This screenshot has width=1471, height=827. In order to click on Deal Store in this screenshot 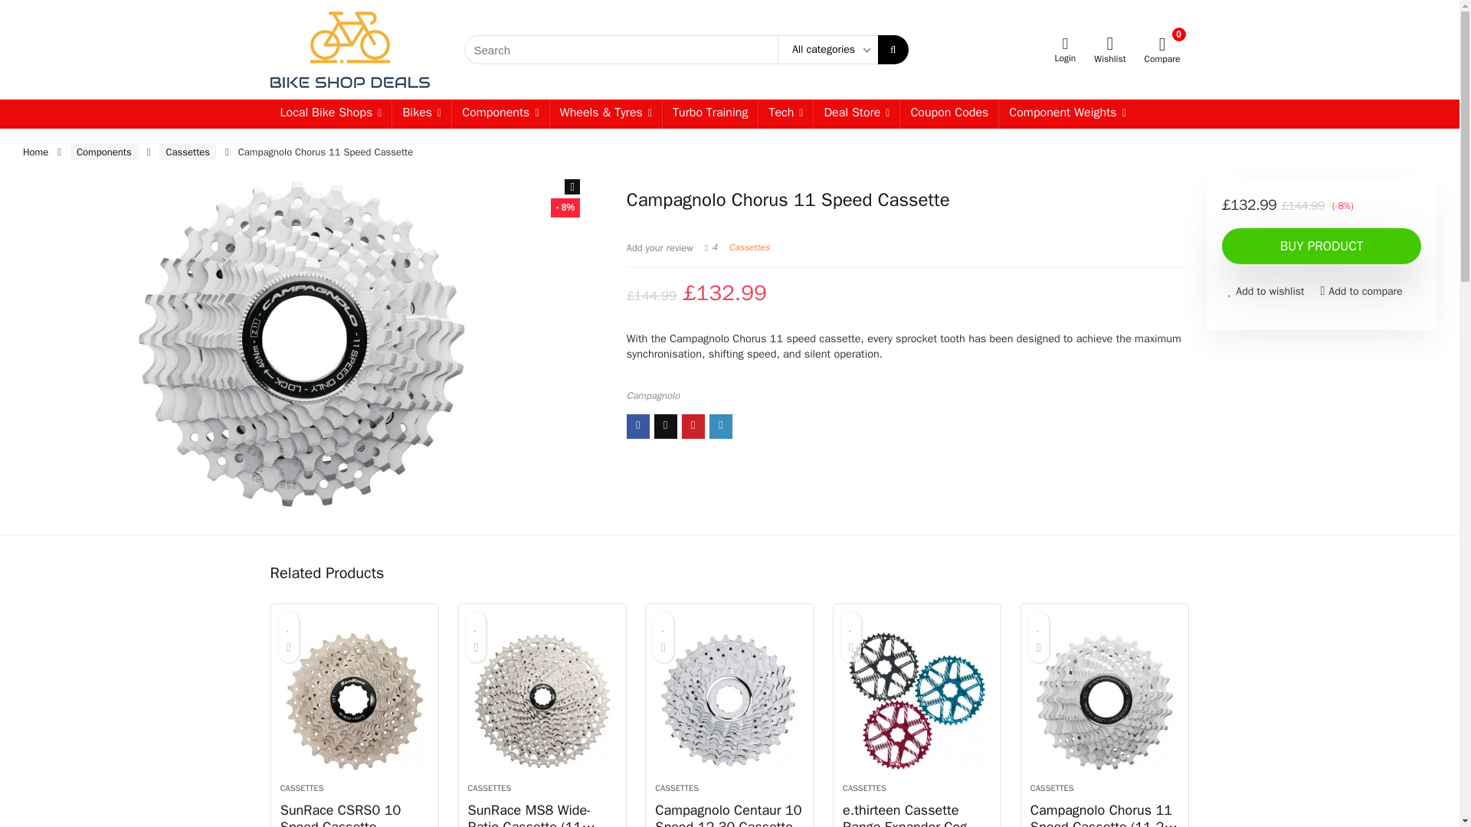, I will do `click(856, 113)`.